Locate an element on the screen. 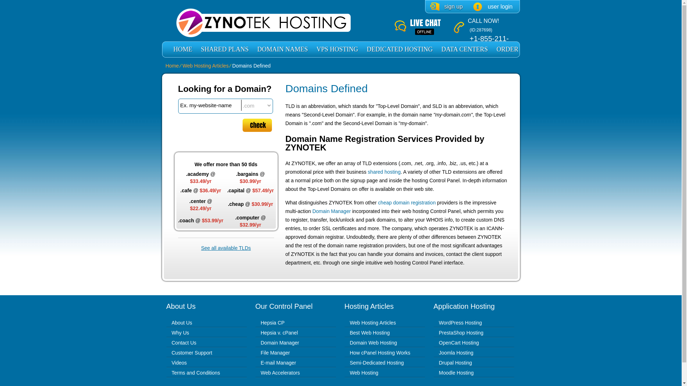 Image resolution: width=687 pixels, height=386 pixels. SHARED PLANS is located at coordinates (225, 49).